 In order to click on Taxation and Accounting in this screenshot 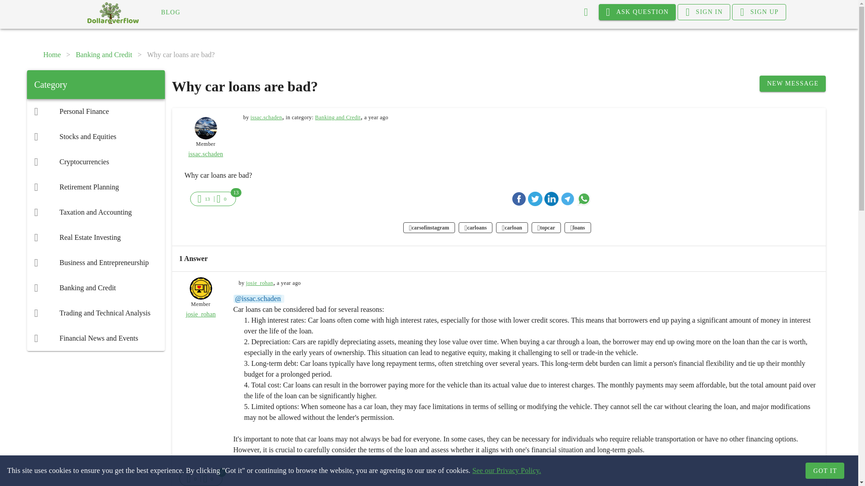, I will do `click(96, 212)`.